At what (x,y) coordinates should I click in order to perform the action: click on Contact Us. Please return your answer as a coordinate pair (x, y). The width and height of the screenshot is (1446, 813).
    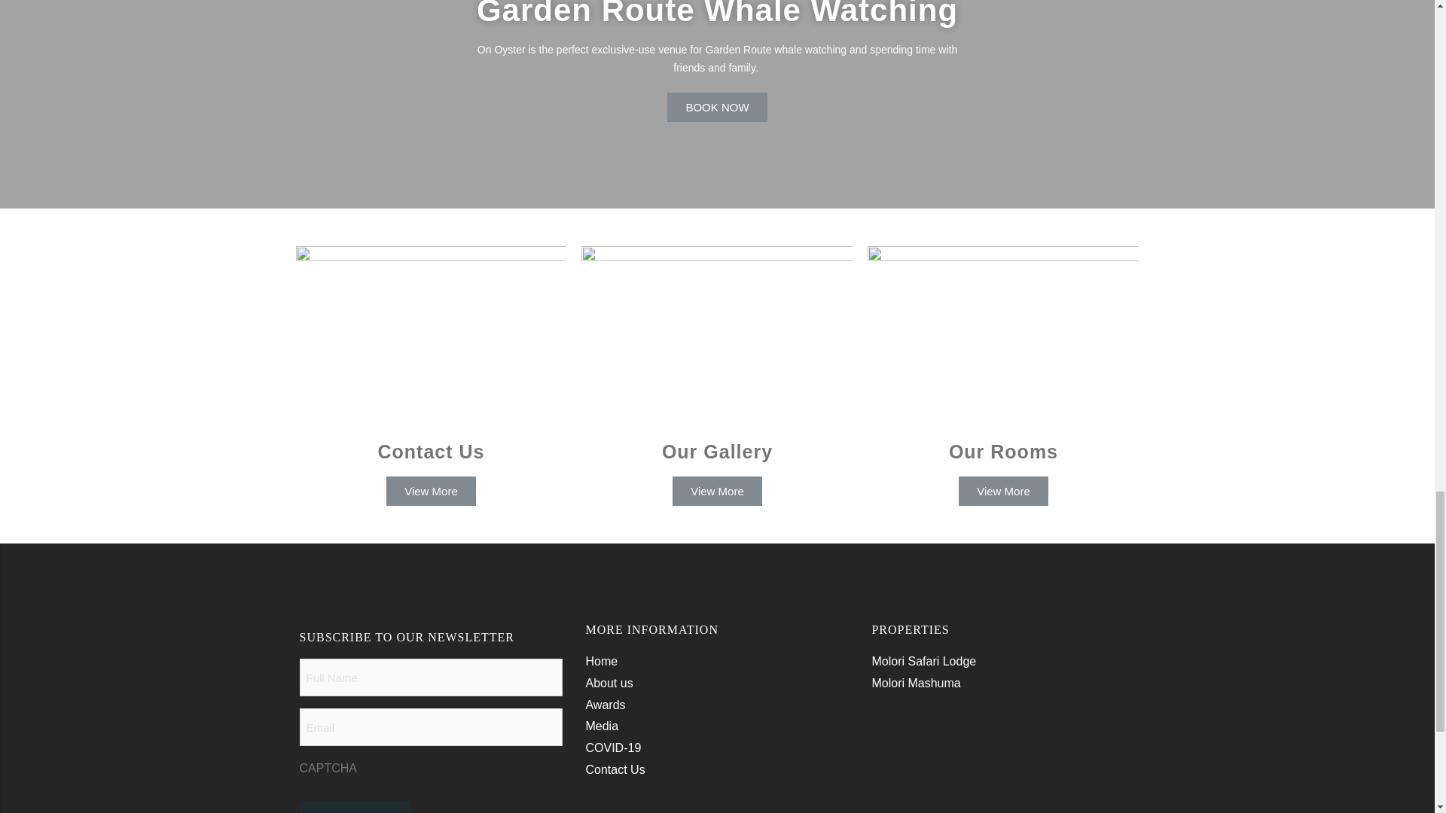
    Looking at the image, I should click on (615, 769).